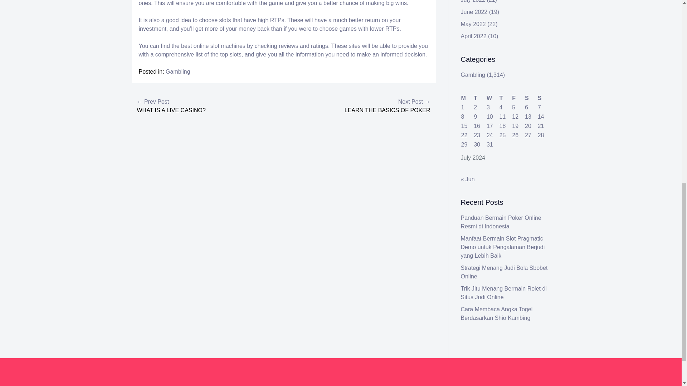  I want to click on June 2022, so click(474, 12).